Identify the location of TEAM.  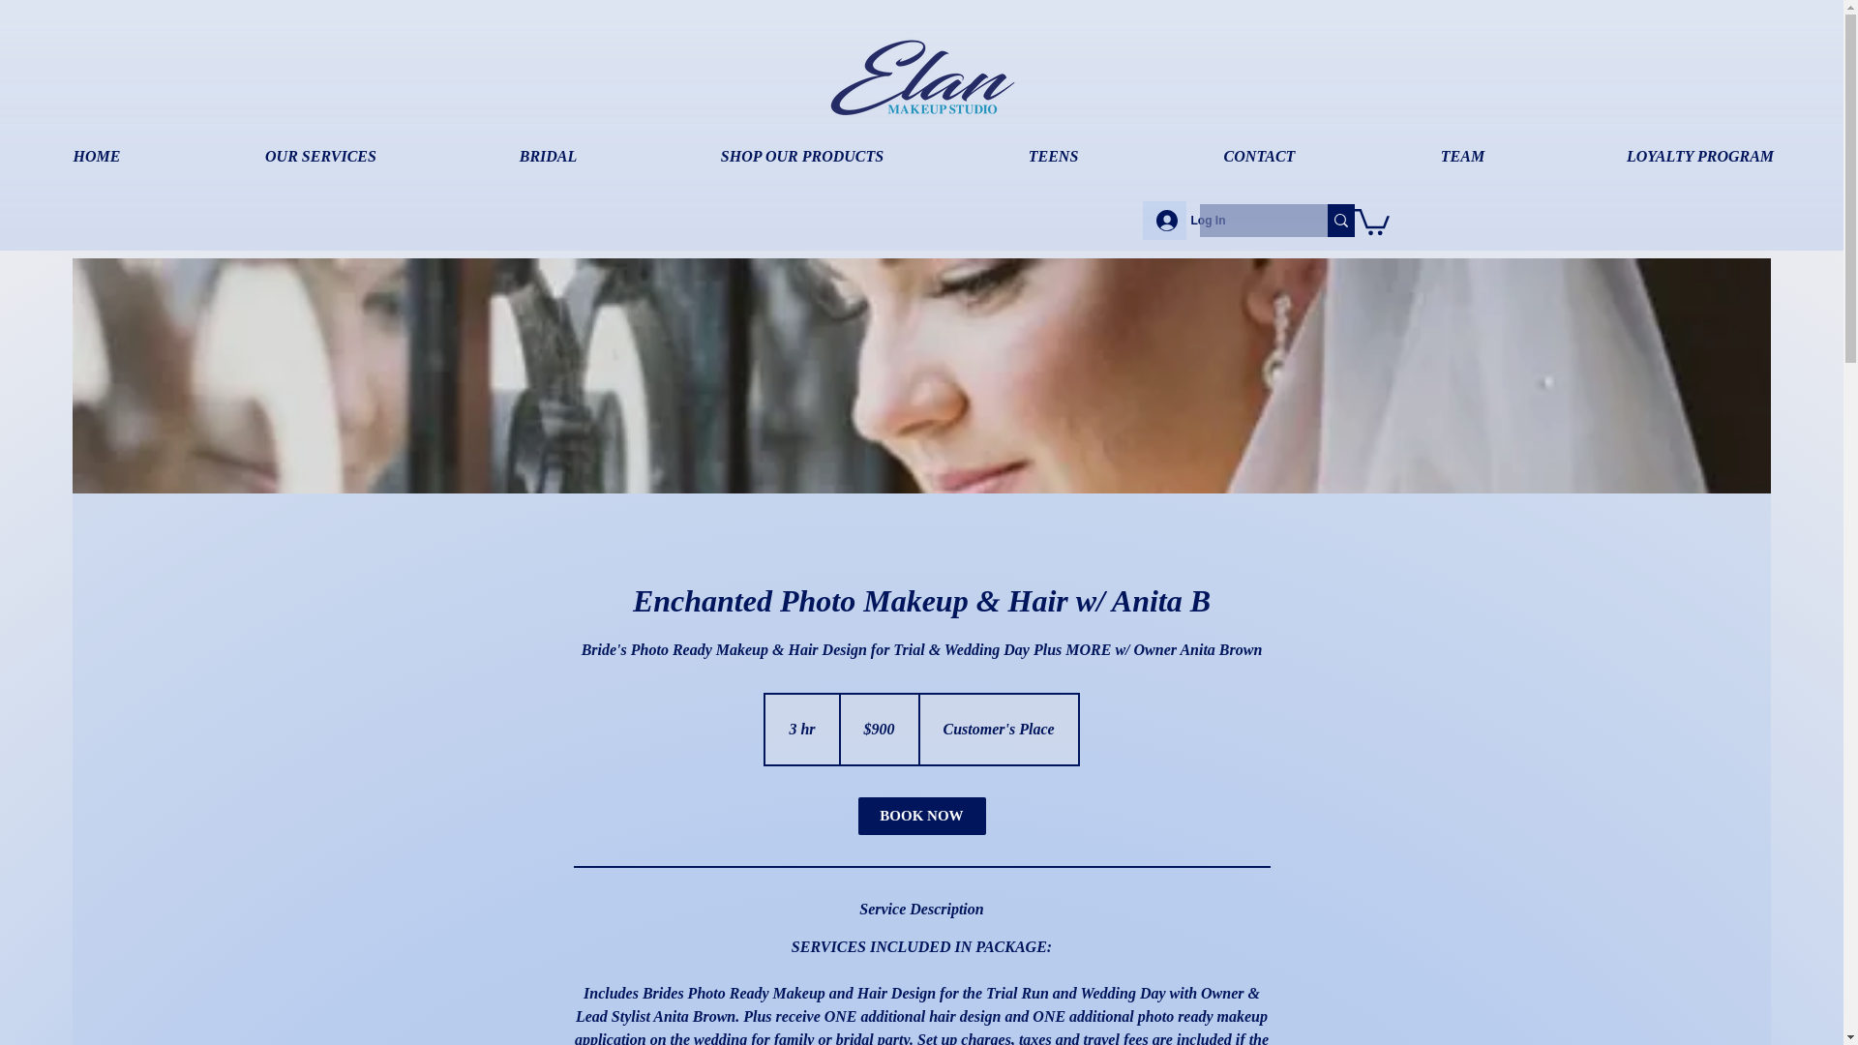
(1461, 157).